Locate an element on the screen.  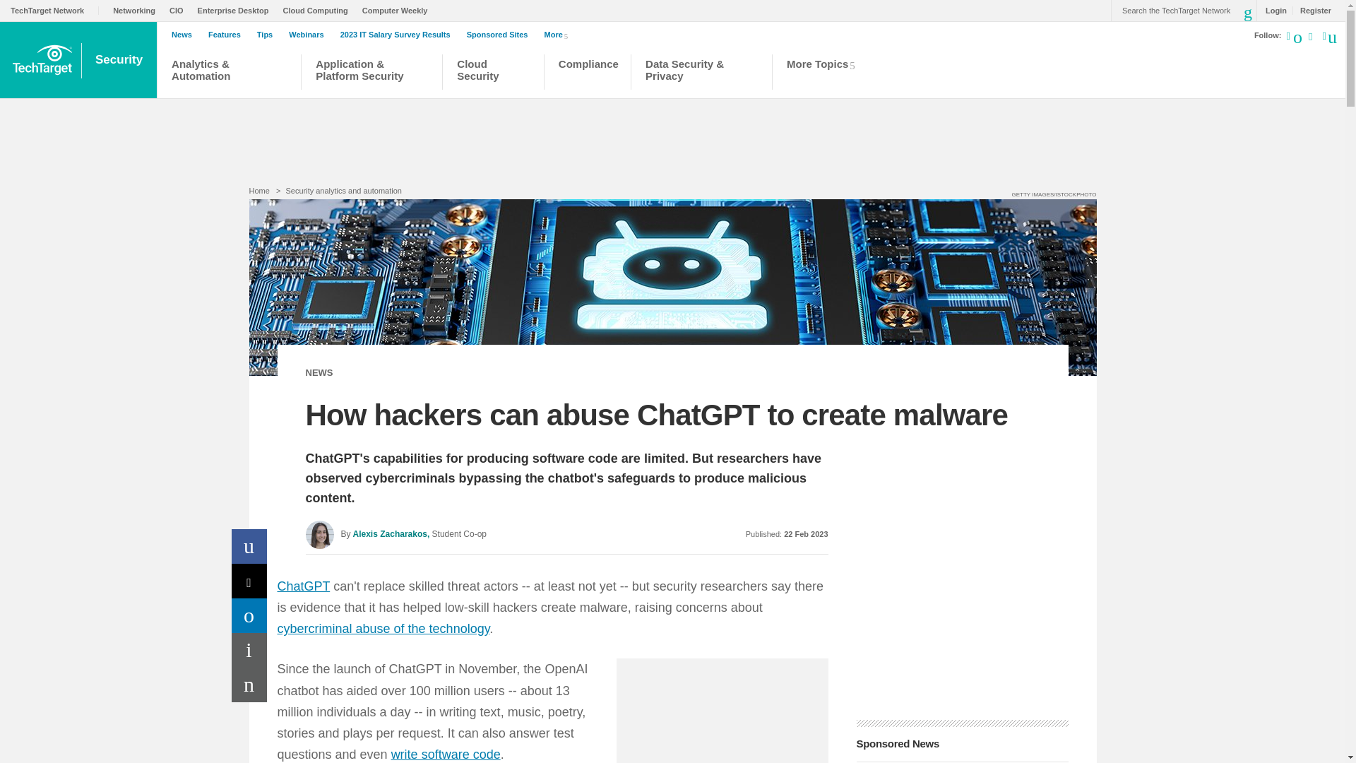
Register is located at coordinates (1312, 10).